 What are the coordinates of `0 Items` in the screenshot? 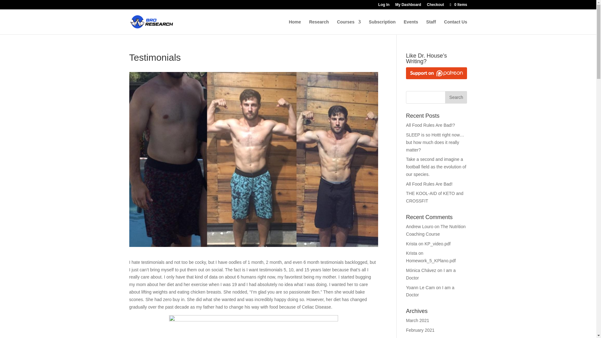 It's located at (458, 4).